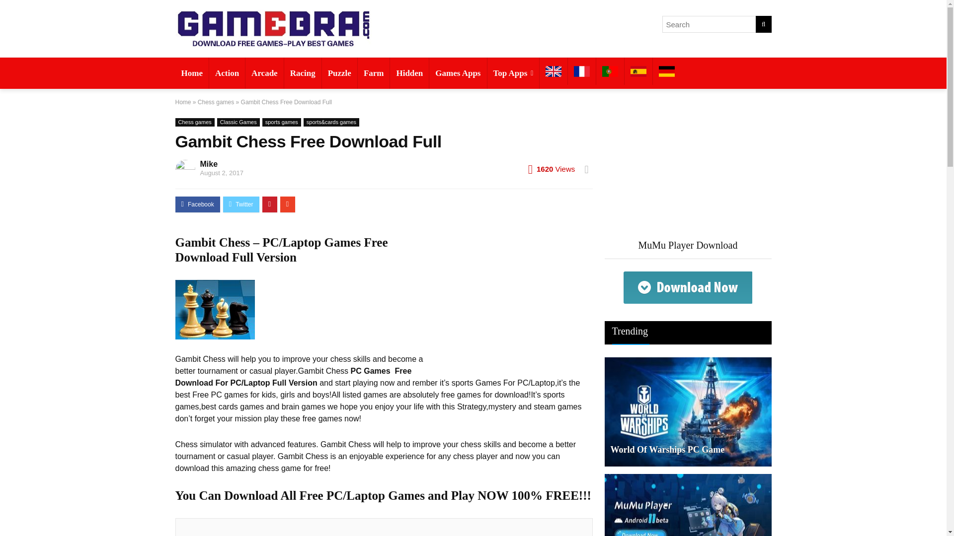 The width and height of the screenshot is (954, 536). What do you see at coordinates (409, 73) in the screenshot?
I see `Hidden` at bounding box center [409, 73].